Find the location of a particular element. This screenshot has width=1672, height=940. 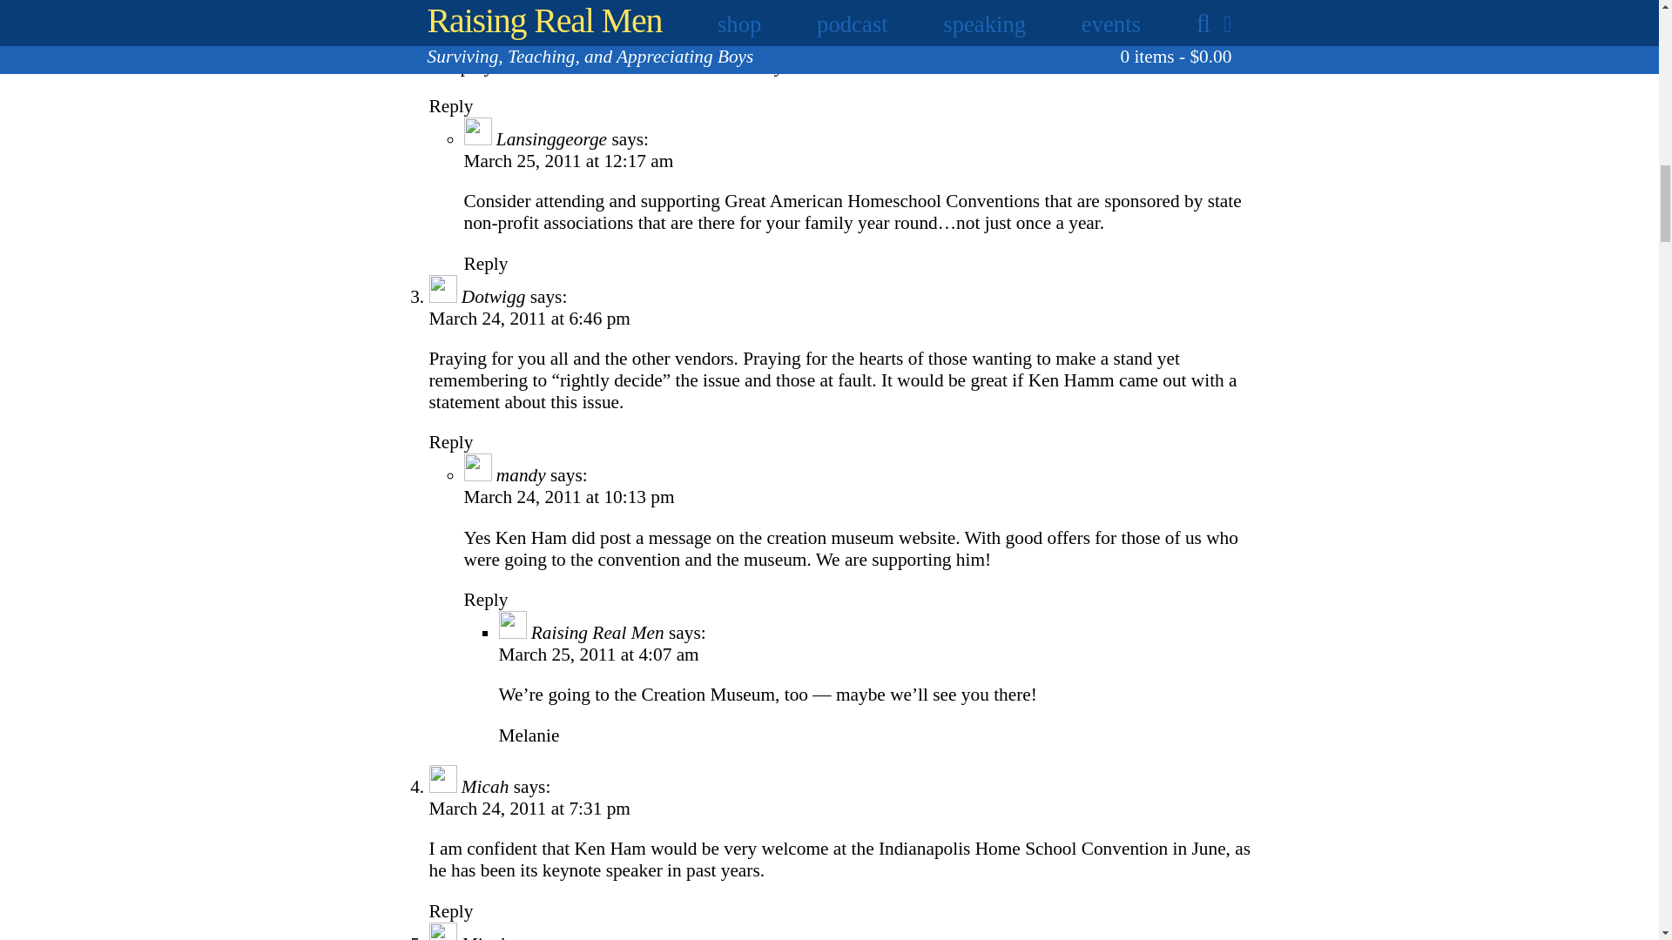

Reply is located at coordinates (450, 106).